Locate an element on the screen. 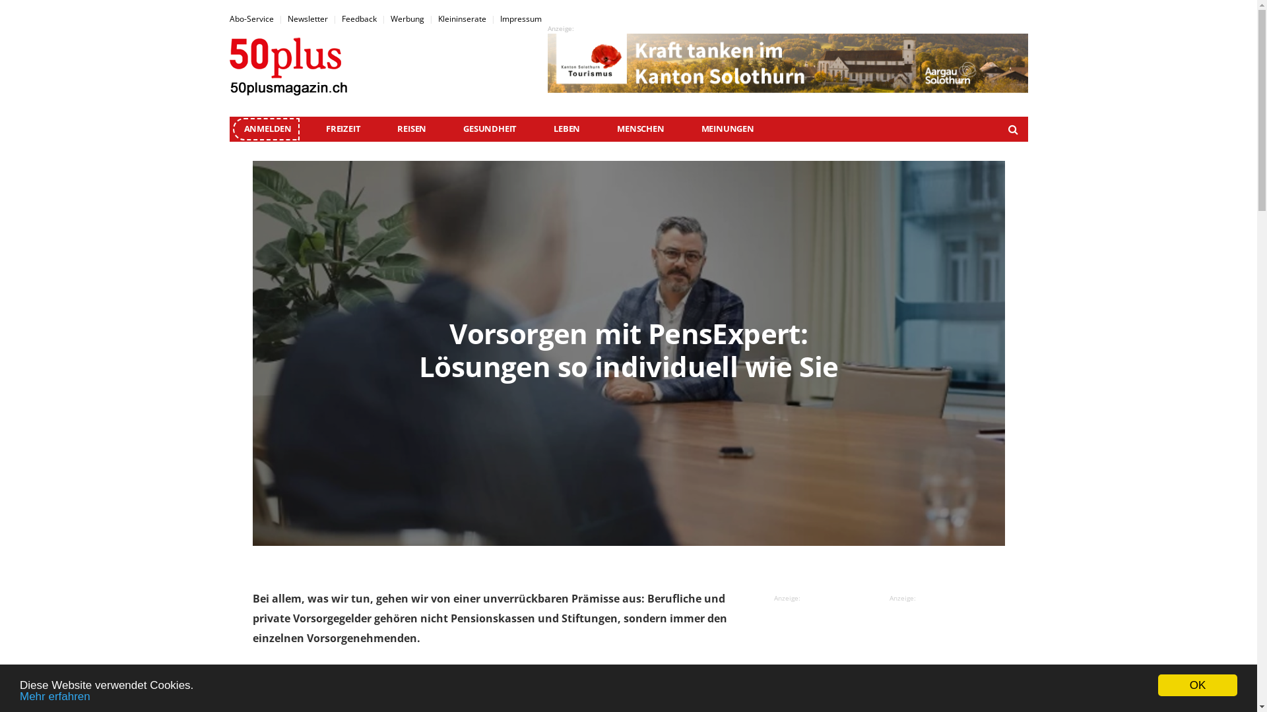  Newsletter is located at coordinates (308, 18).